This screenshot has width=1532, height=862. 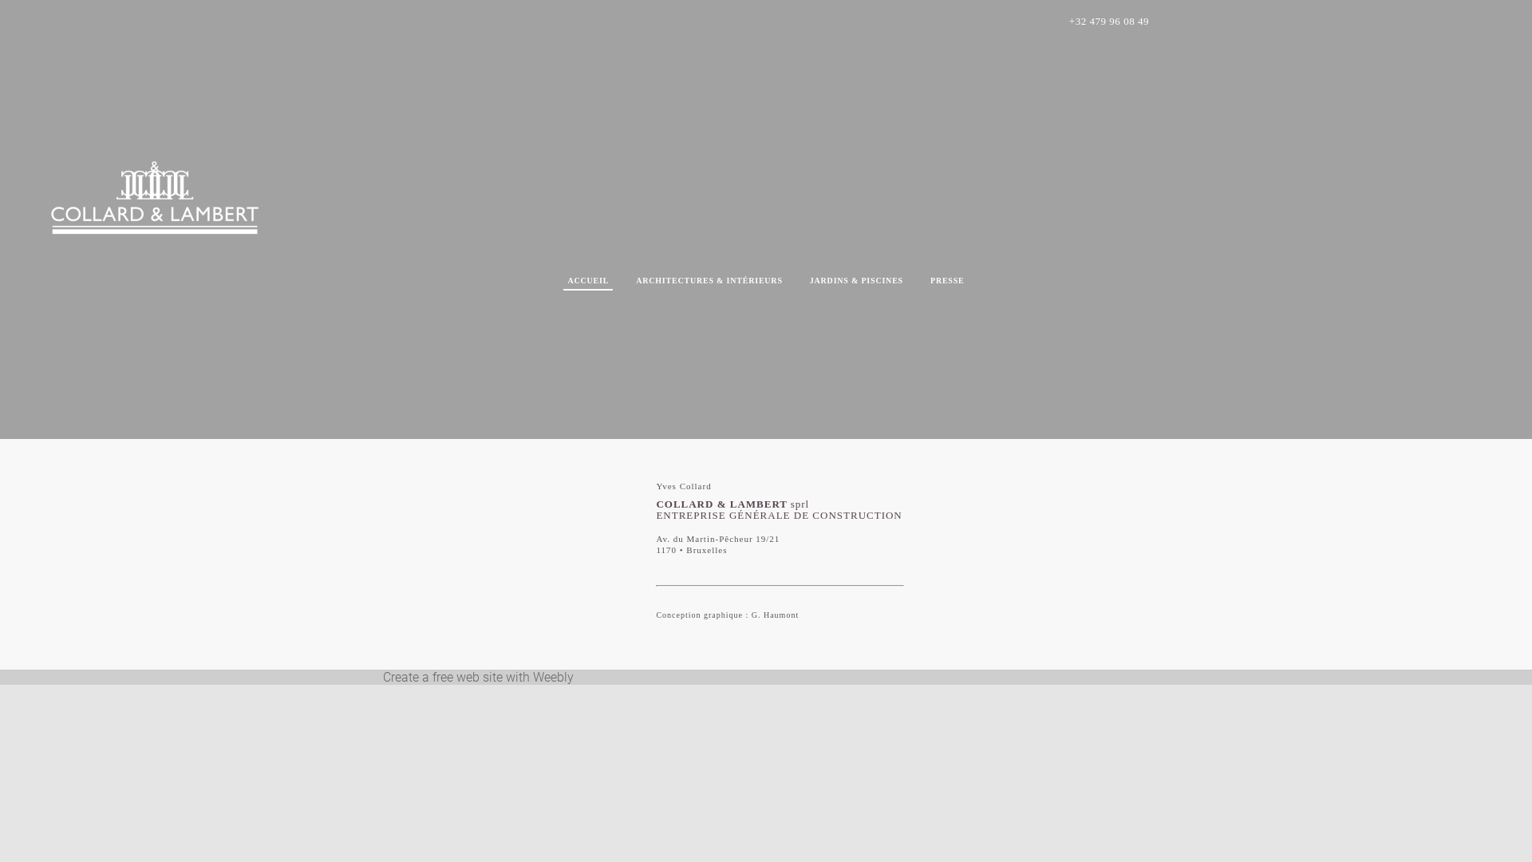 I want to click on PRESSE, so click(x=948, y=281).